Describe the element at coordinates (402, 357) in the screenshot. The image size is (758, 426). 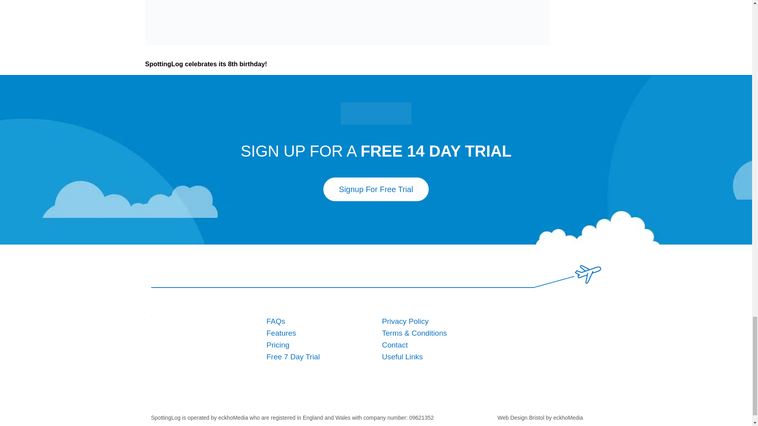
I see `Useful Links` at that location.